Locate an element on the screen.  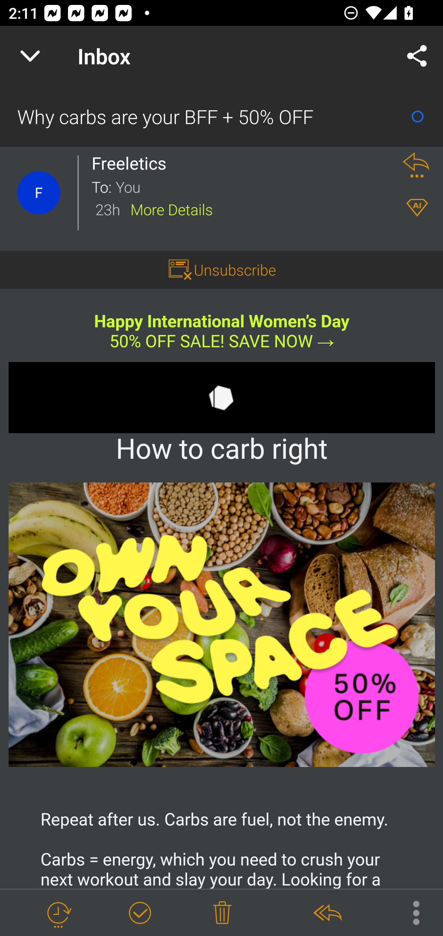
Snooze is located at coordinates (58, 913).